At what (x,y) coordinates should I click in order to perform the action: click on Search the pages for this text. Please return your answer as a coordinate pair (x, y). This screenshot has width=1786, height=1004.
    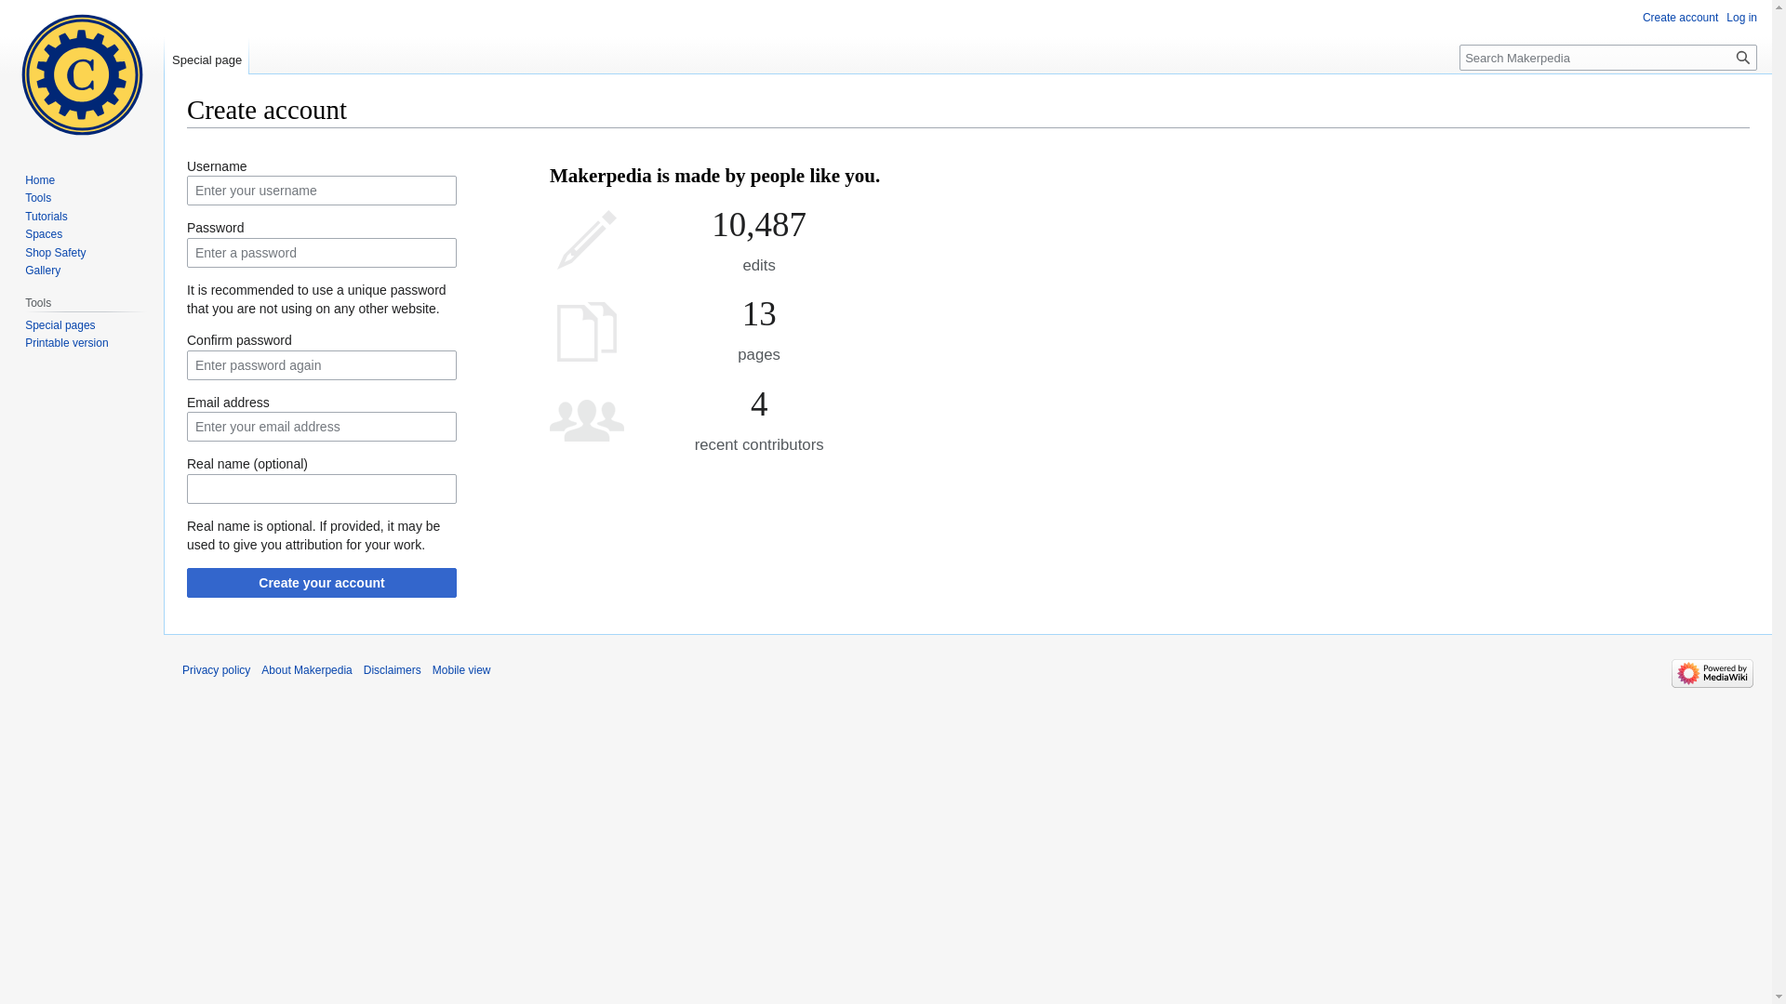
    Looking at the image, I should click on (1743, 58).